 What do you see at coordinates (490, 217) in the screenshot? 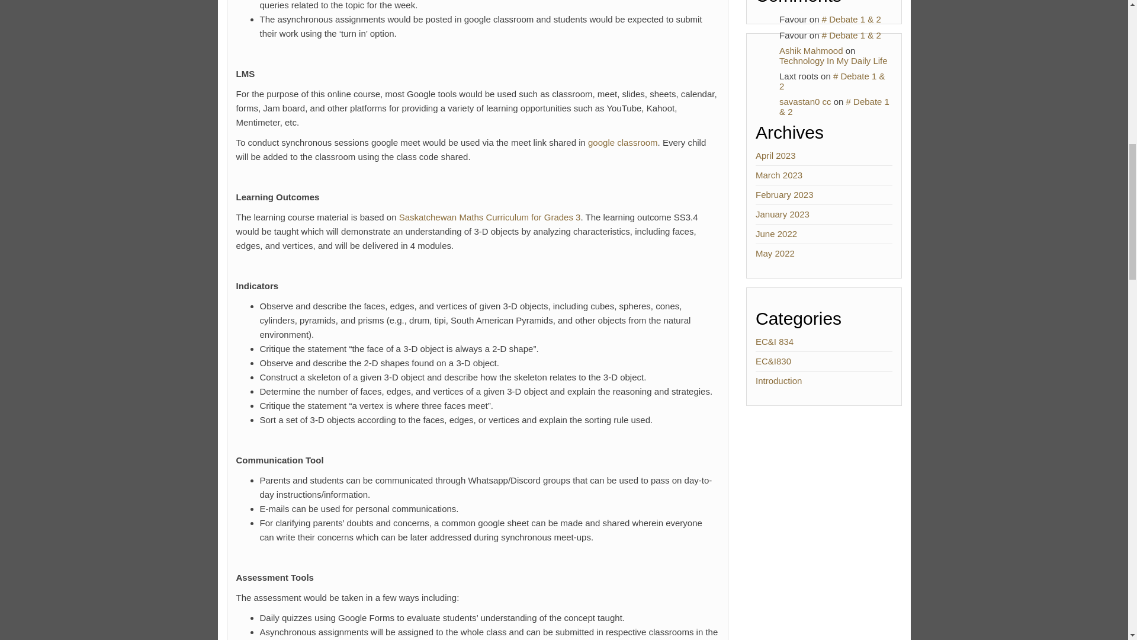
I see `Saskatchewan Maths Curriculum for Grades 3` at bounding box center [490, 217].